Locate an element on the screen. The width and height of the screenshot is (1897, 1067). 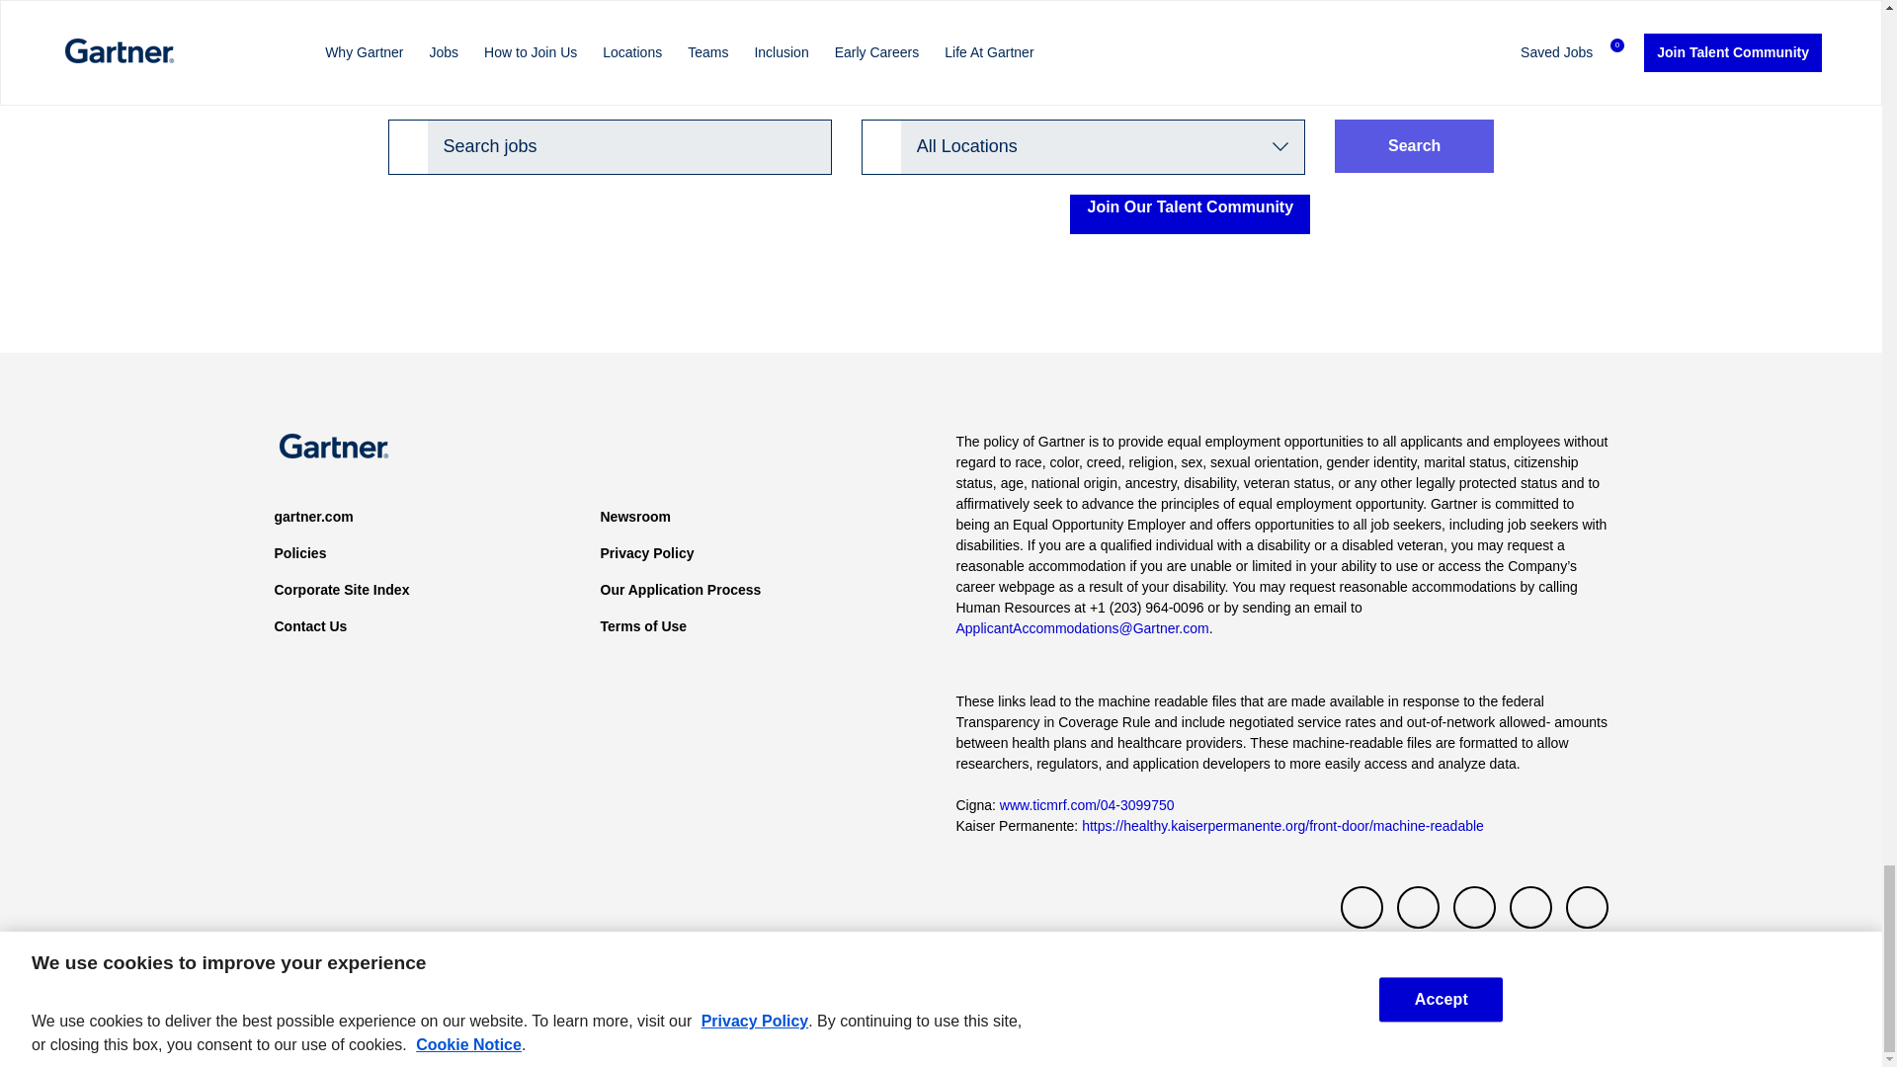
YouTube is located at coordinates (1530, 907).